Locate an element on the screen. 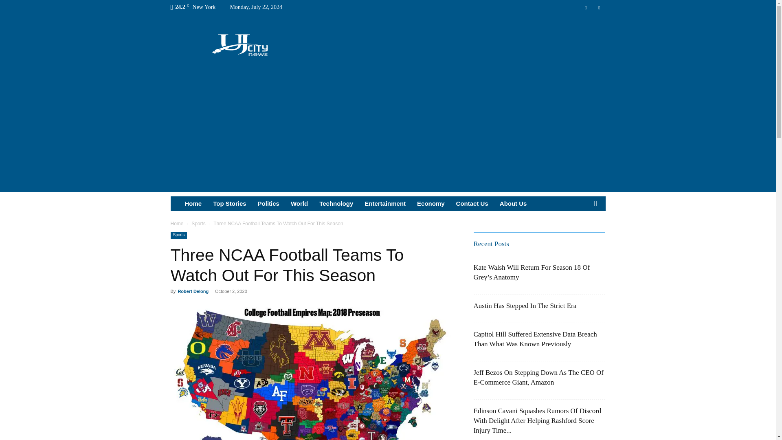  Search is located at coordinates (582, 234).